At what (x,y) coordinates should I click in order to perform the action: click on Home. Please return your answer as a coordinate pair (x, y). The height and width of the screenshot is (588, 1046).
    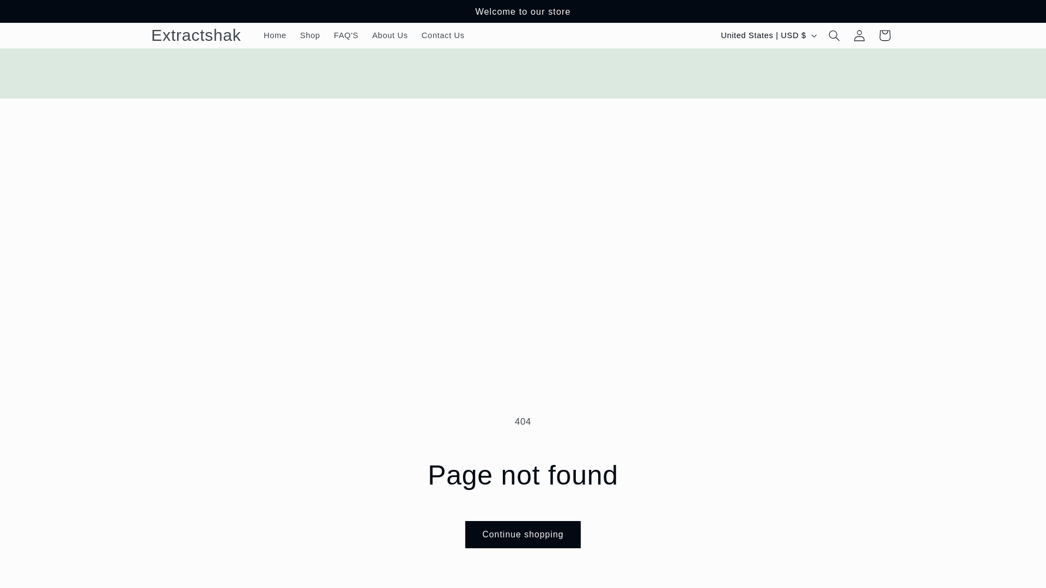
    Looking at the image, I should click on (275, 35).